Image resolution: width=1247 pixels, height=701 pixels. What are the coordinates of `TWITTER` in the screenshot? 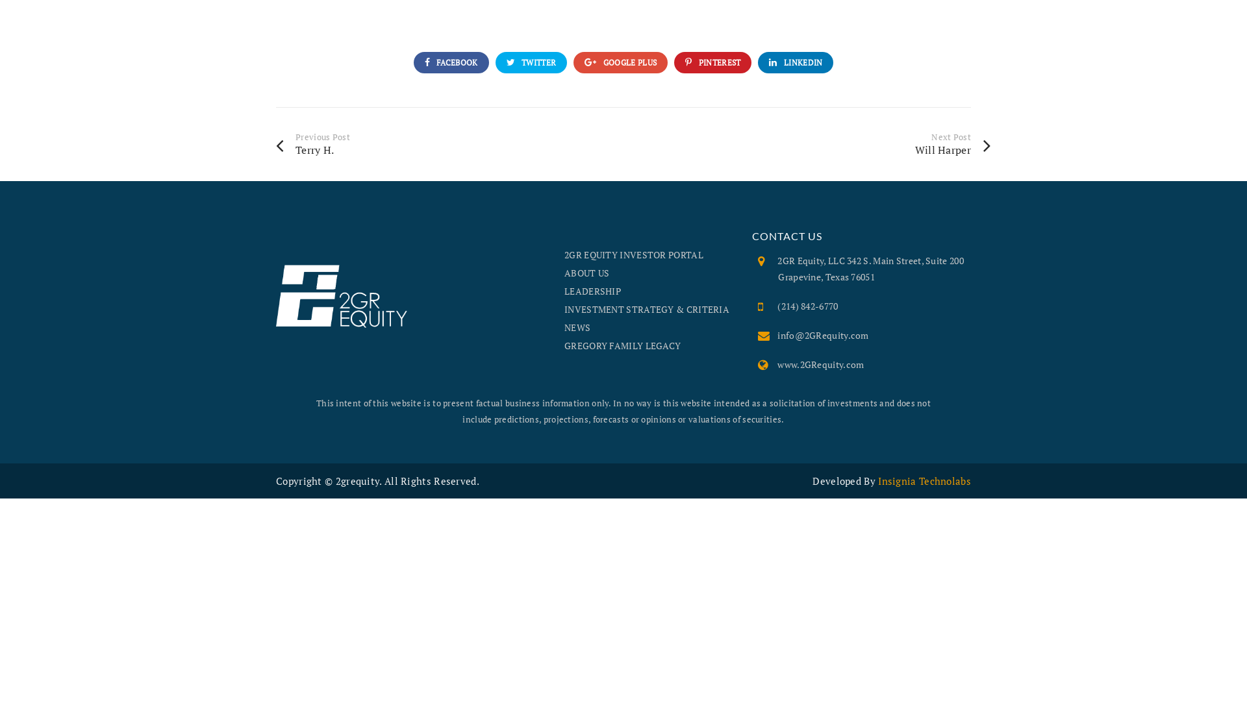 It's located at (531, 62).